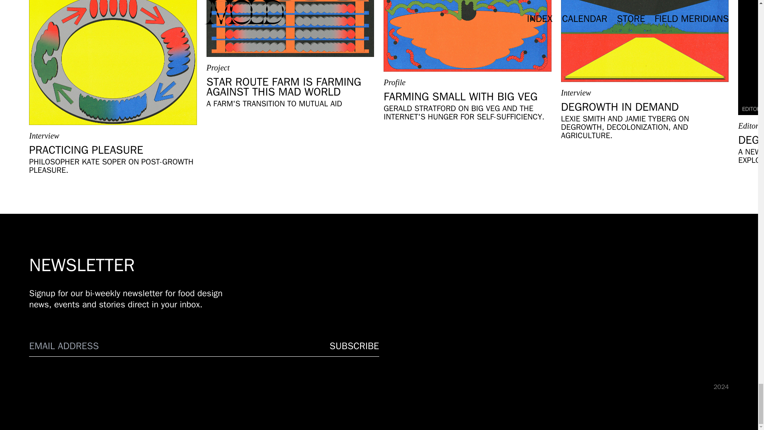 This screenshot has width=764, height=430. Describe the element at coordinates (354, 346) in the screenshot. I see `Subscribe` at that location.